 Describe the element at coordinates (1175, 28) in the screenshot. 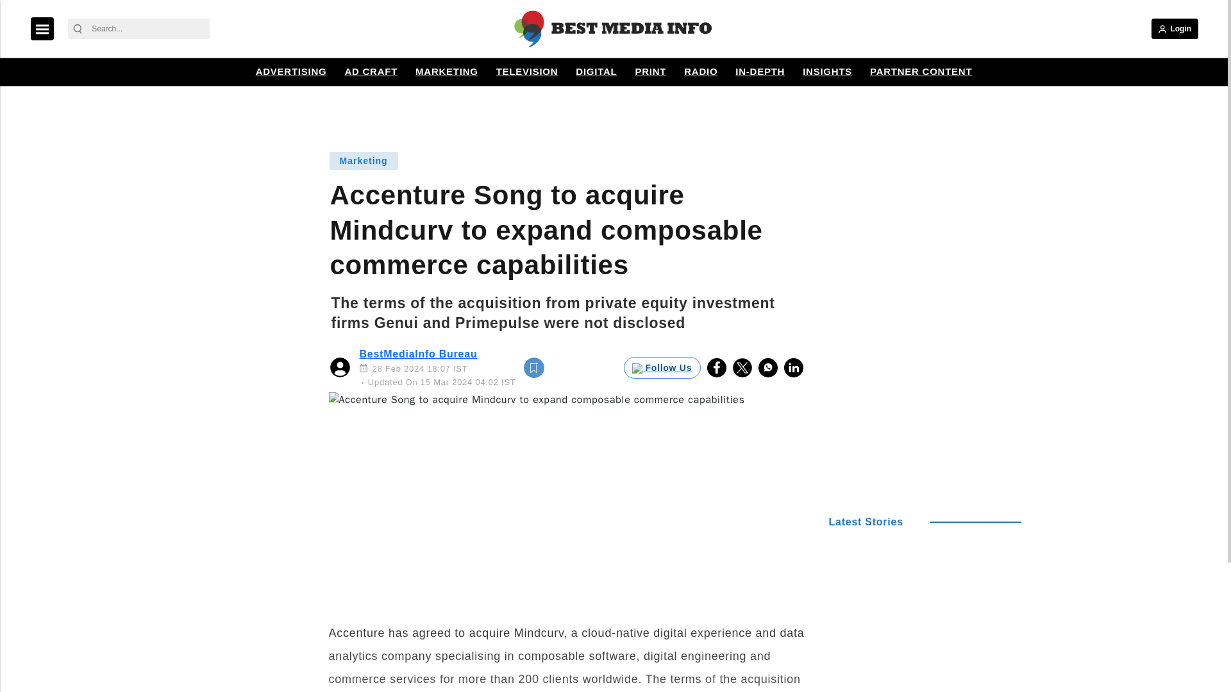

I see `Login` at that location.